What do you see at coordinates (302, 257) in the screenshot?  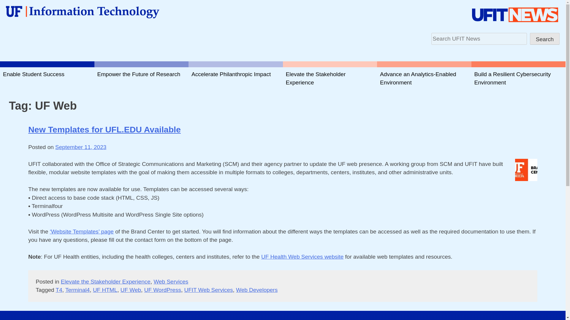 I see `UF Health Web Services website` at bounding box center [302, 257].